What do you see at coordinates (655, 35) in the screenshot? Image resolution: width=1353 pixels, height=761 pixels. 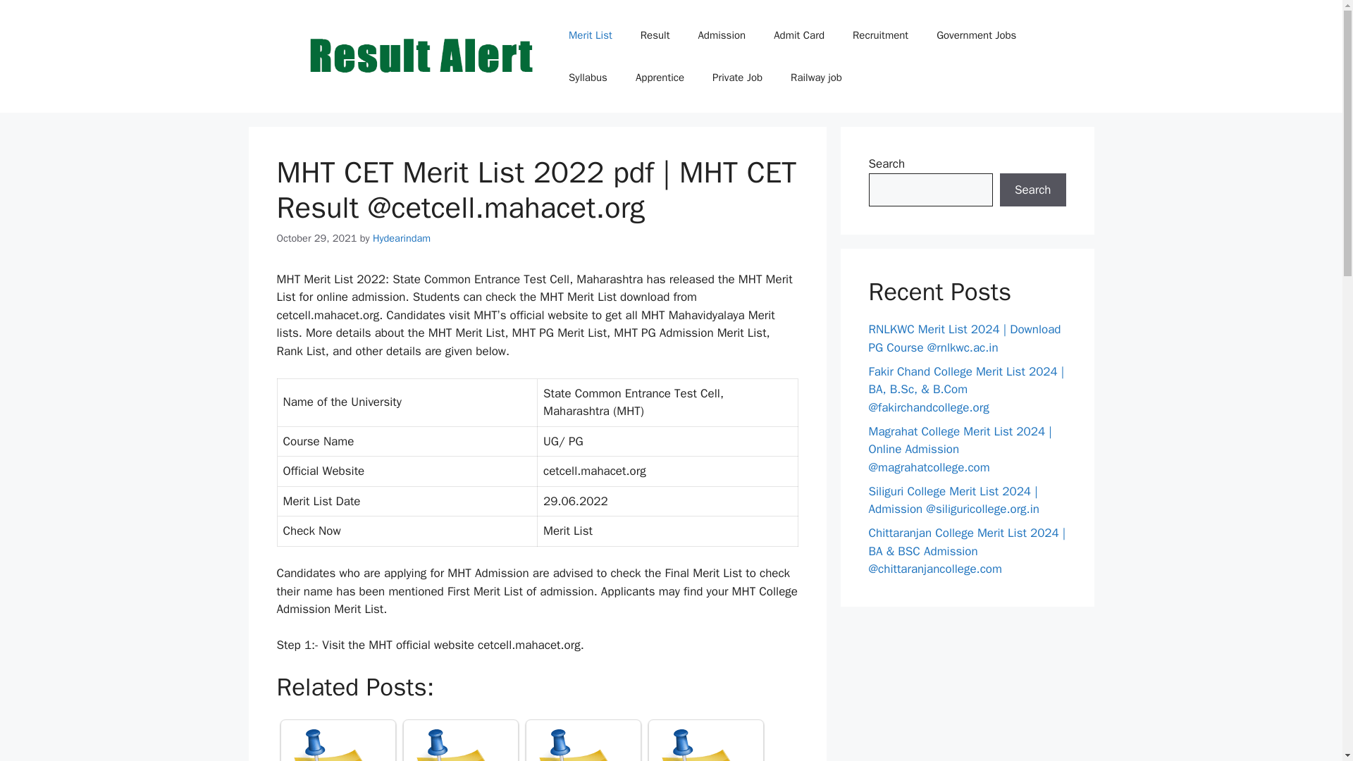 I see `Result` at bounding box center [655, 35].